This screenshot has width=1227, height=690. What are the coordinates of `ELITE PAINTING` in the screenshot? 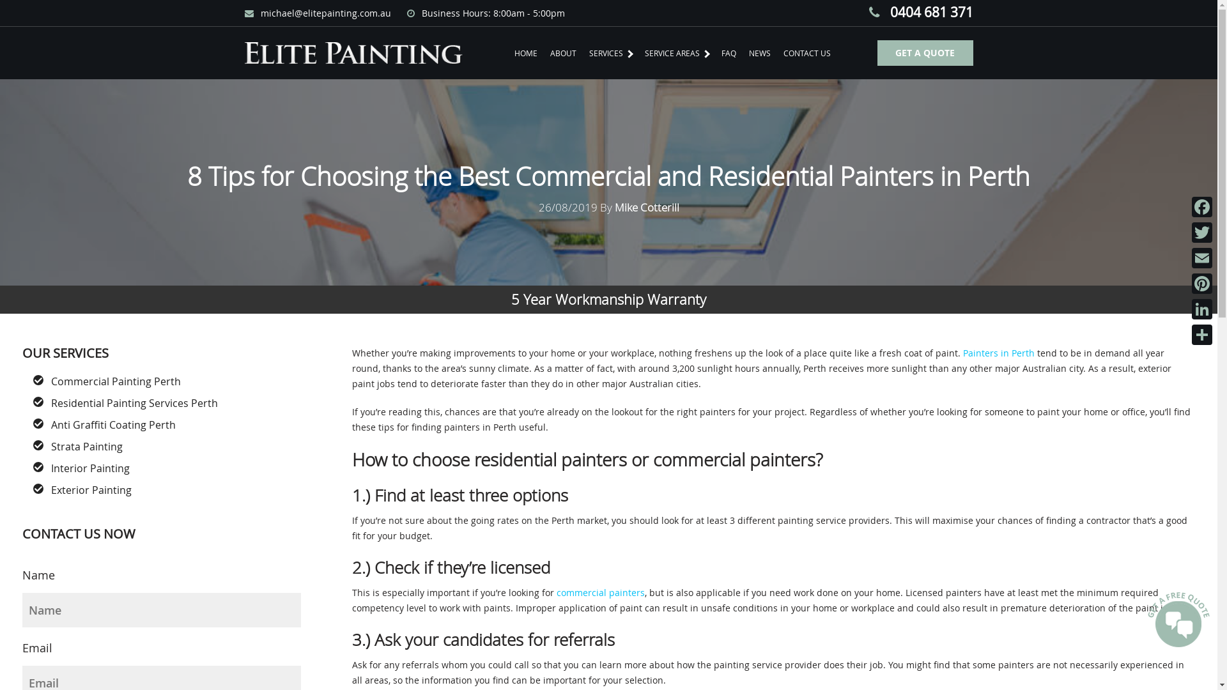 It's located at (353, 54).